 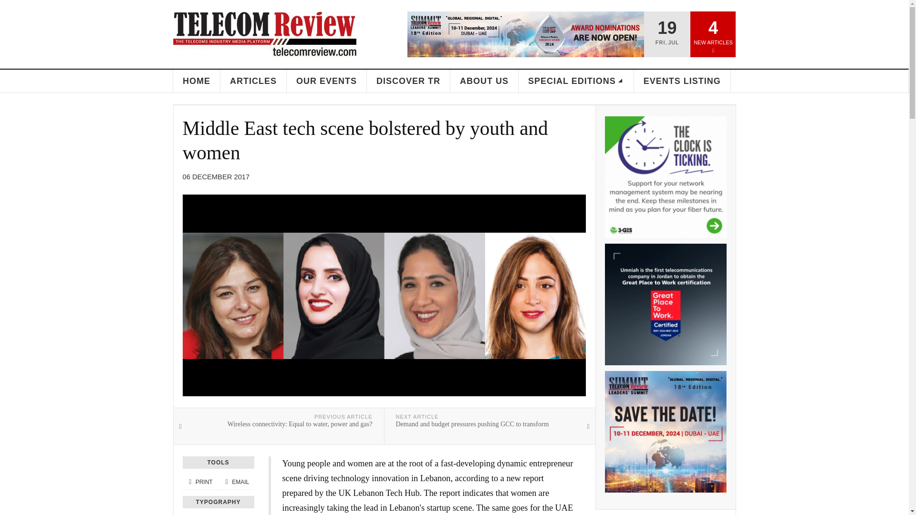 I want to click on Telecom Review, so click(x=264, y=34).